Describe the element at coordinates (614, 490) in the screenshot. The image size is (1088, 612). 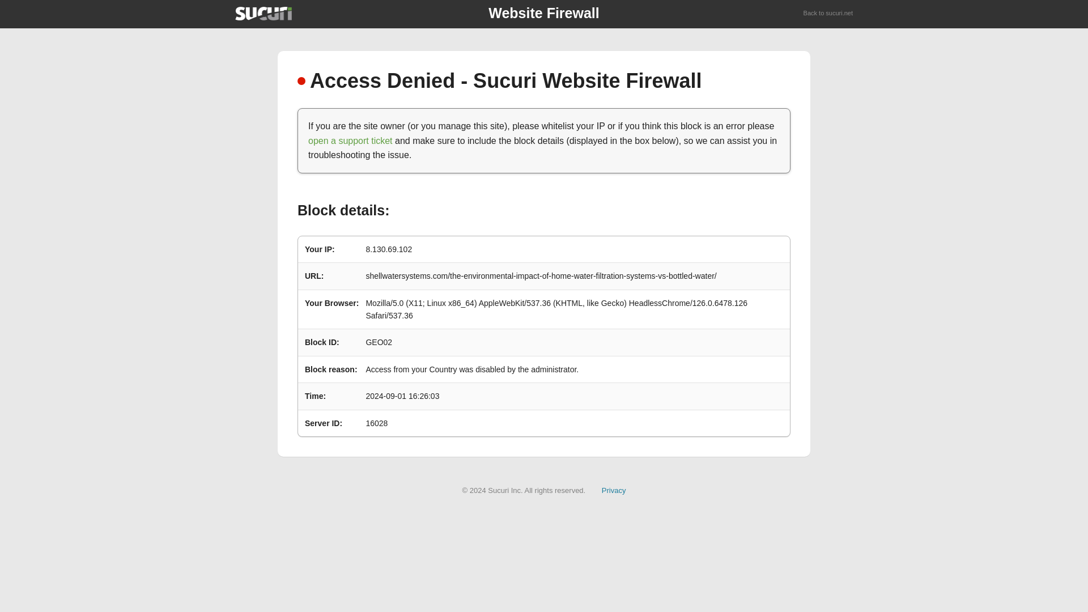
I see `Privacy` at that location.